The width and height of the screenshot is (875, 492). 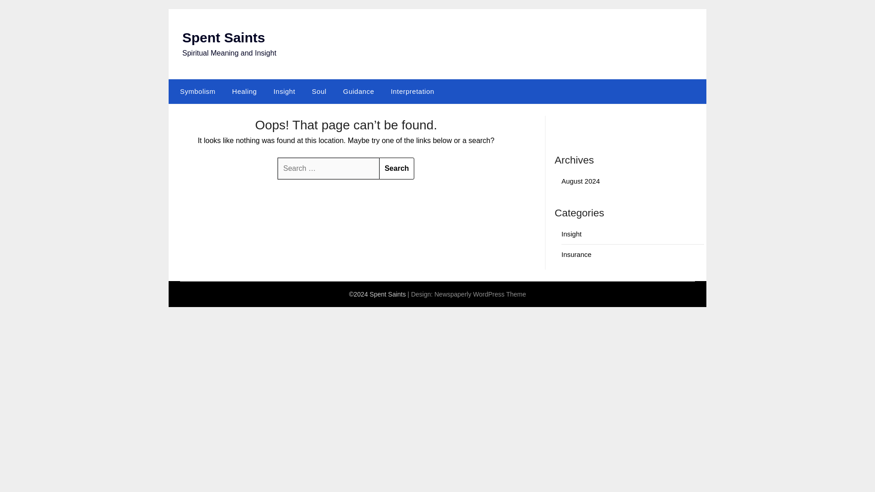 What do you see at coordinates (196, 91) in the screenshot?
I see `Symbolism` at bounding box center [196, 91].